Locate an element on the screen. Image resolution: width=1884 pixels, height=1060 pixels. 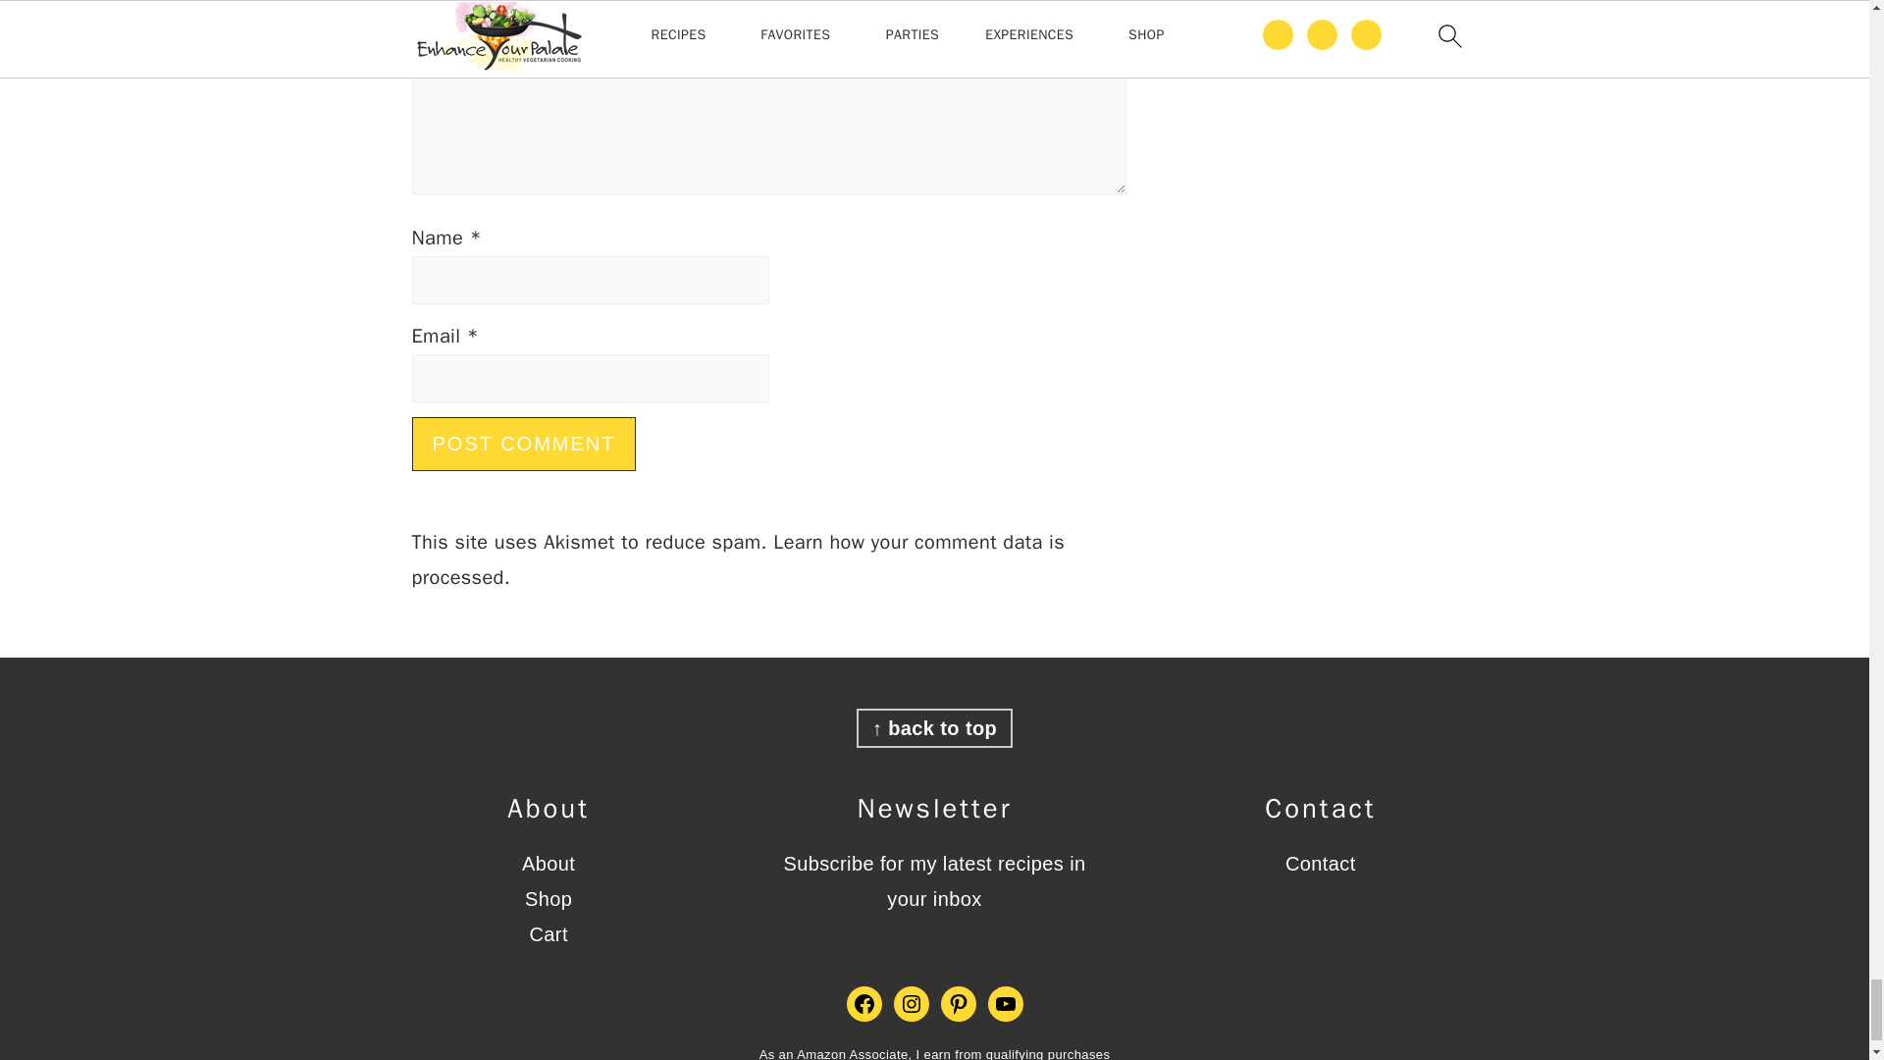
Post Comment is located at coordinates (524, 444).